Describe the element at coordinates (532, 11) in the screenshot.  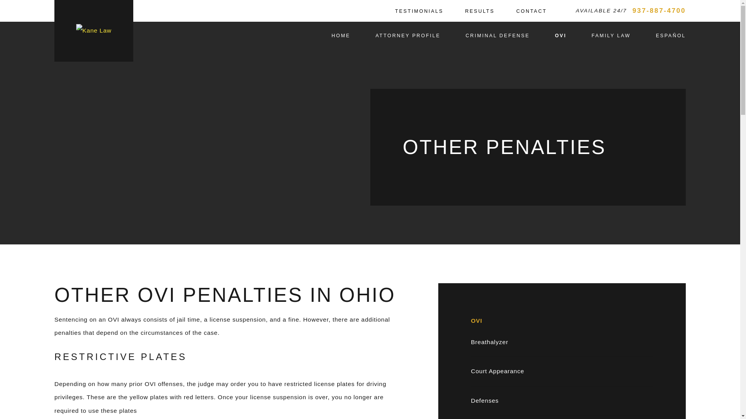
I see `CONTACT` at that location.